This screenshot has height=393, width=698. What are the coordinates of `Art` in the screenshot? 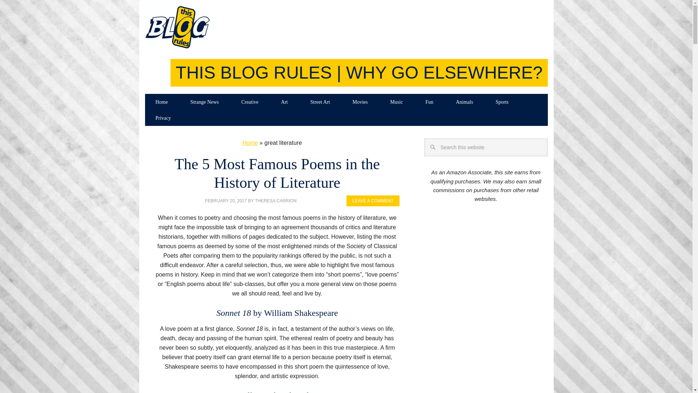 It's located at (284, 102).